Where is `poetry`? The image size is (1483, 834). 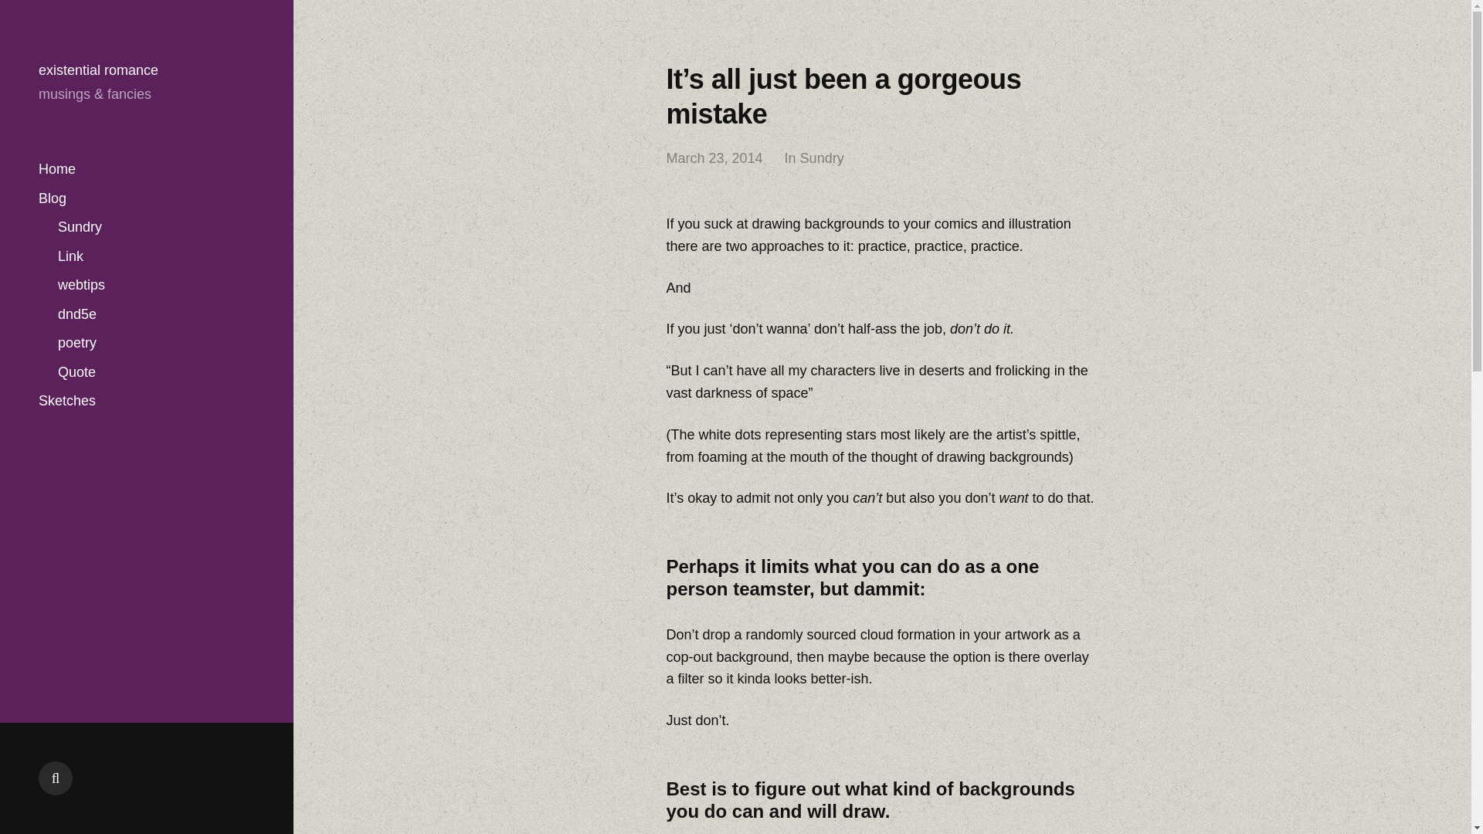 poetry is located at coordinates (76, 343).